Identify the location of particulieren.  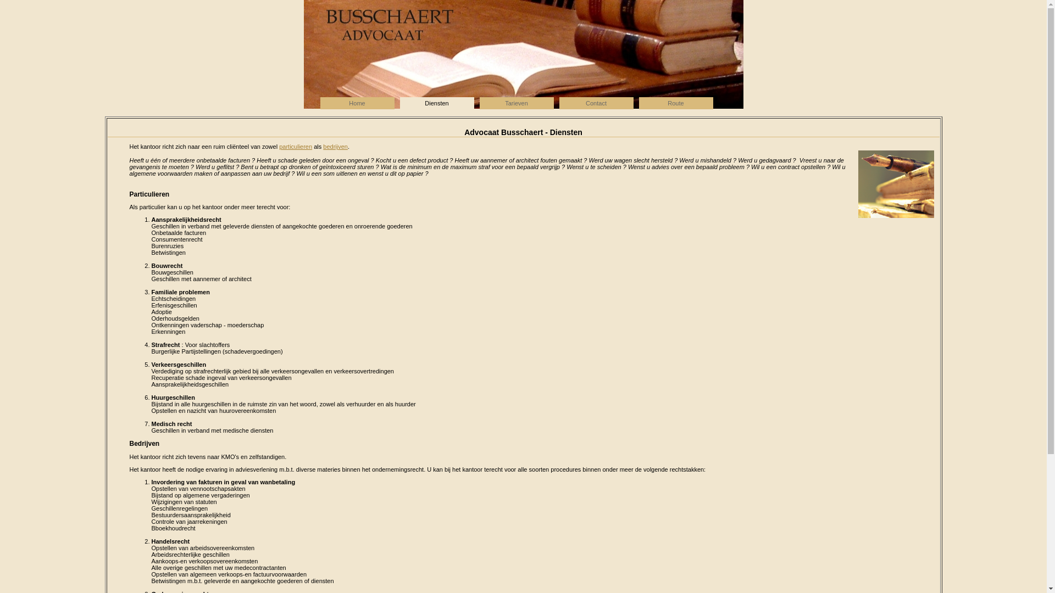
(296, 147).